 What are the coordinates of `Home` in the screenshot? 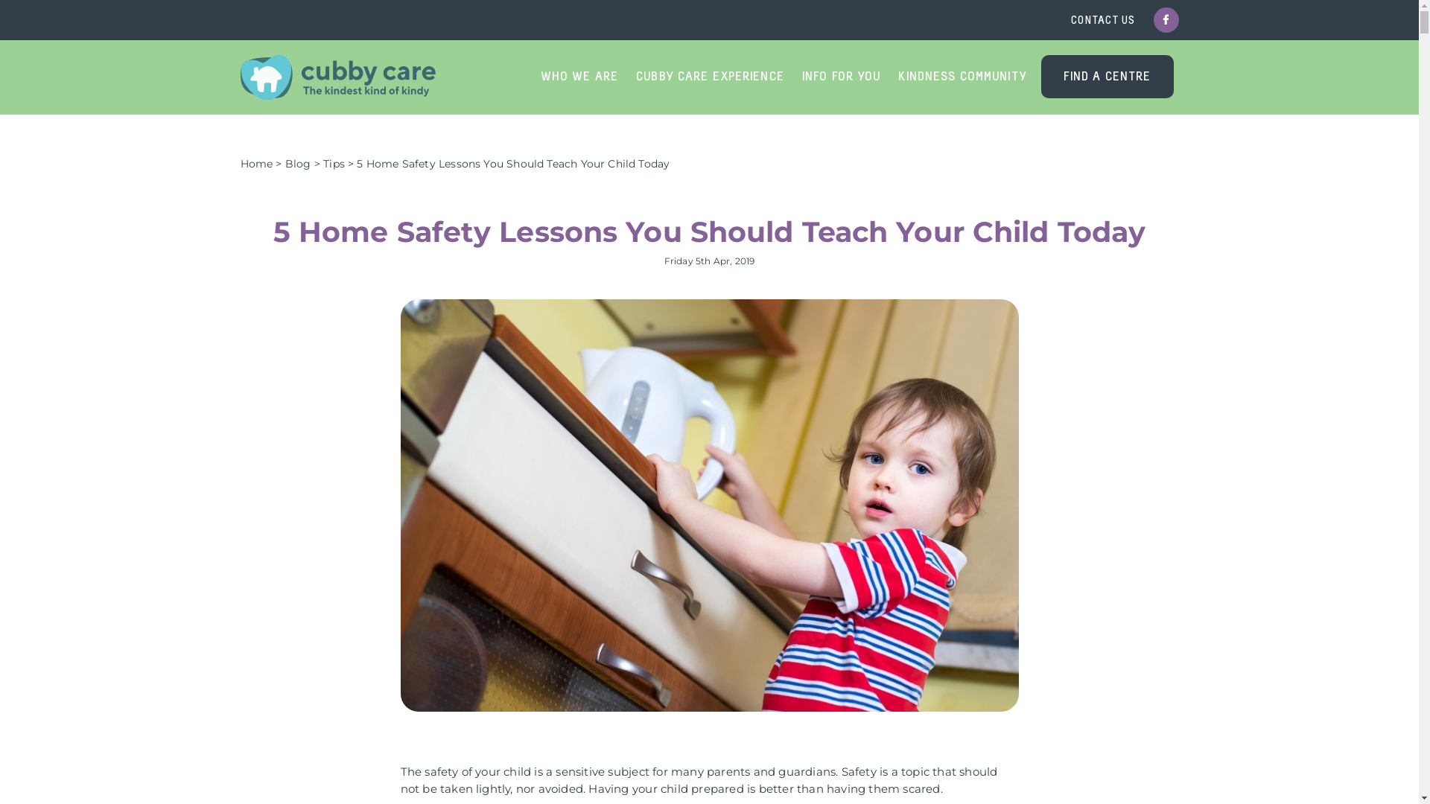 It's located at (256, 164).